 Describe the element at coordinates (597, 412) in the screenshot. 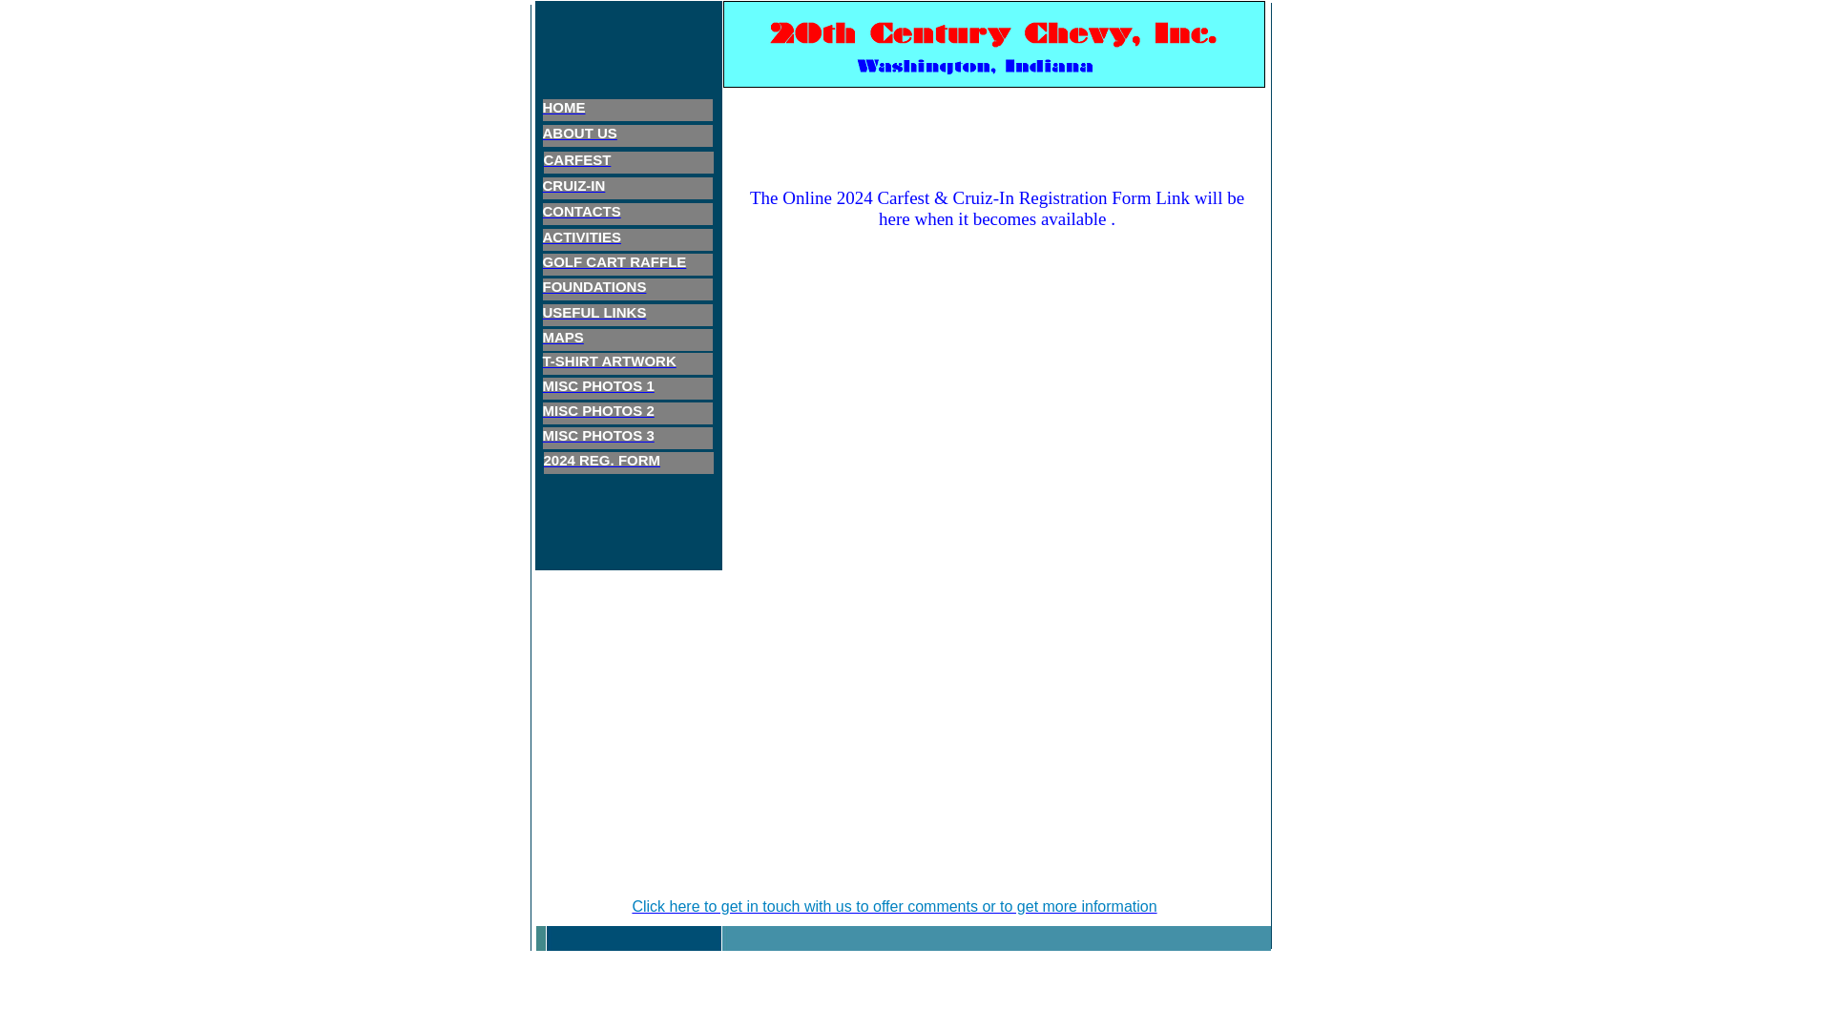

I see `MISC PHOTOS 2` at that location.